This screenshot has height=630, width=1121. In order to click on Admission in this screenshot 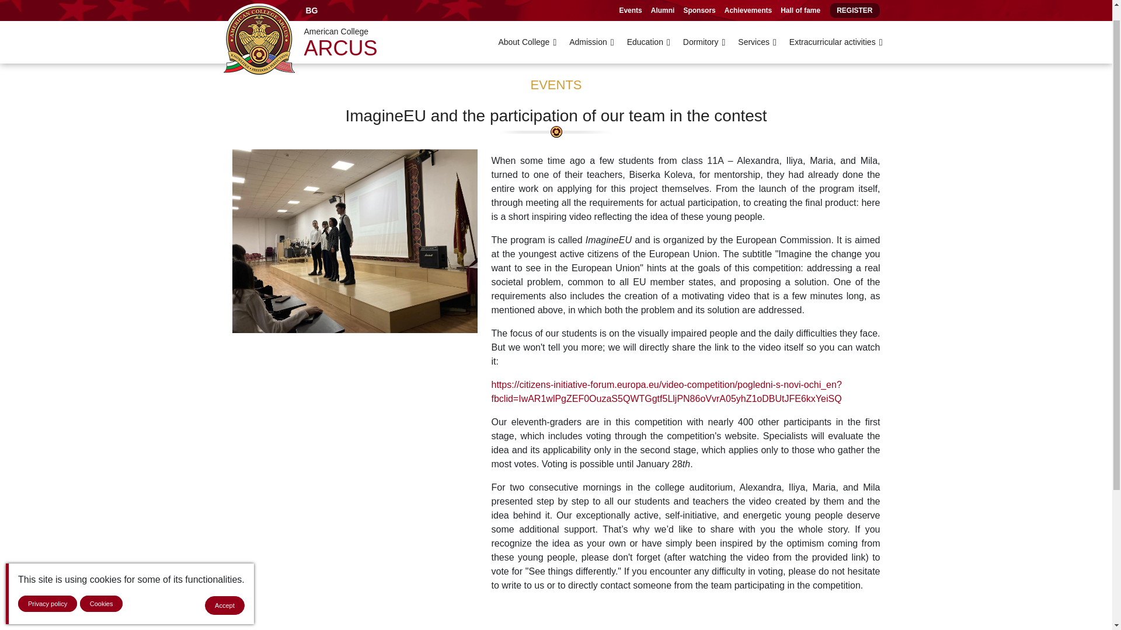, I will do `click(591, 26)`.